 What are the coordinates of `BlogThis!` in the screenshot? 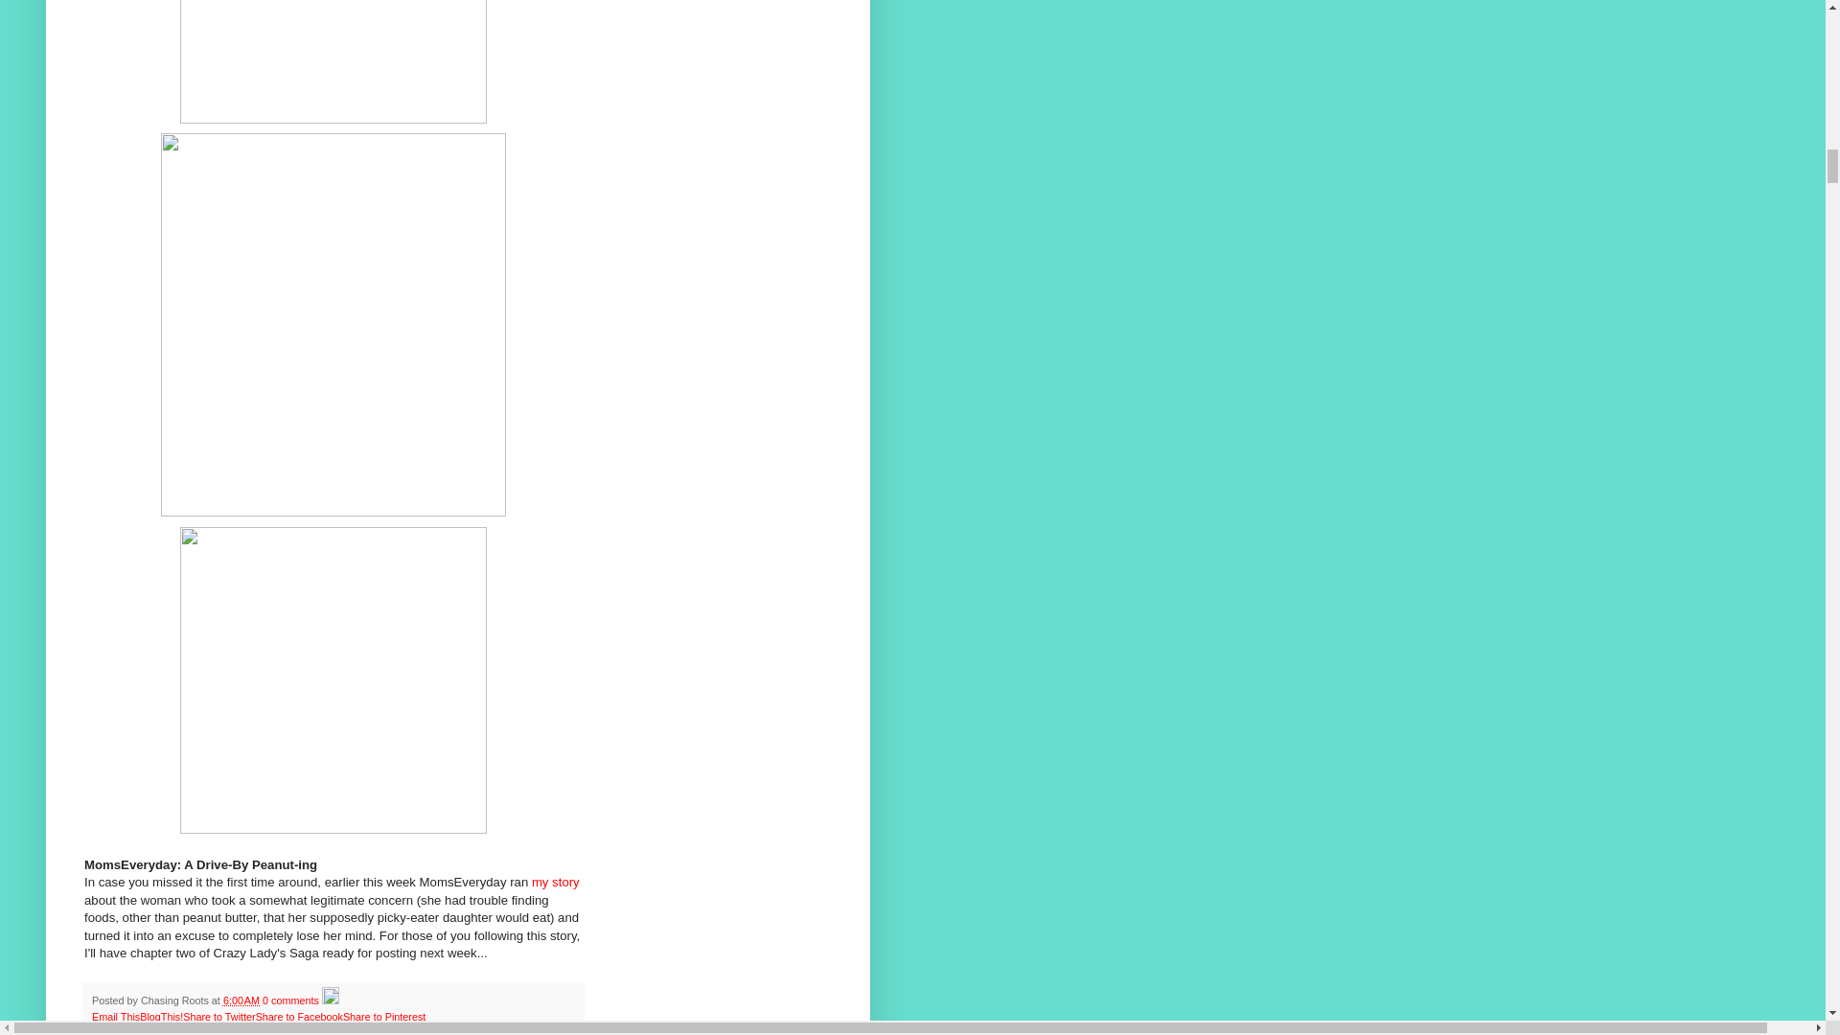 It's located at (161, 1017).